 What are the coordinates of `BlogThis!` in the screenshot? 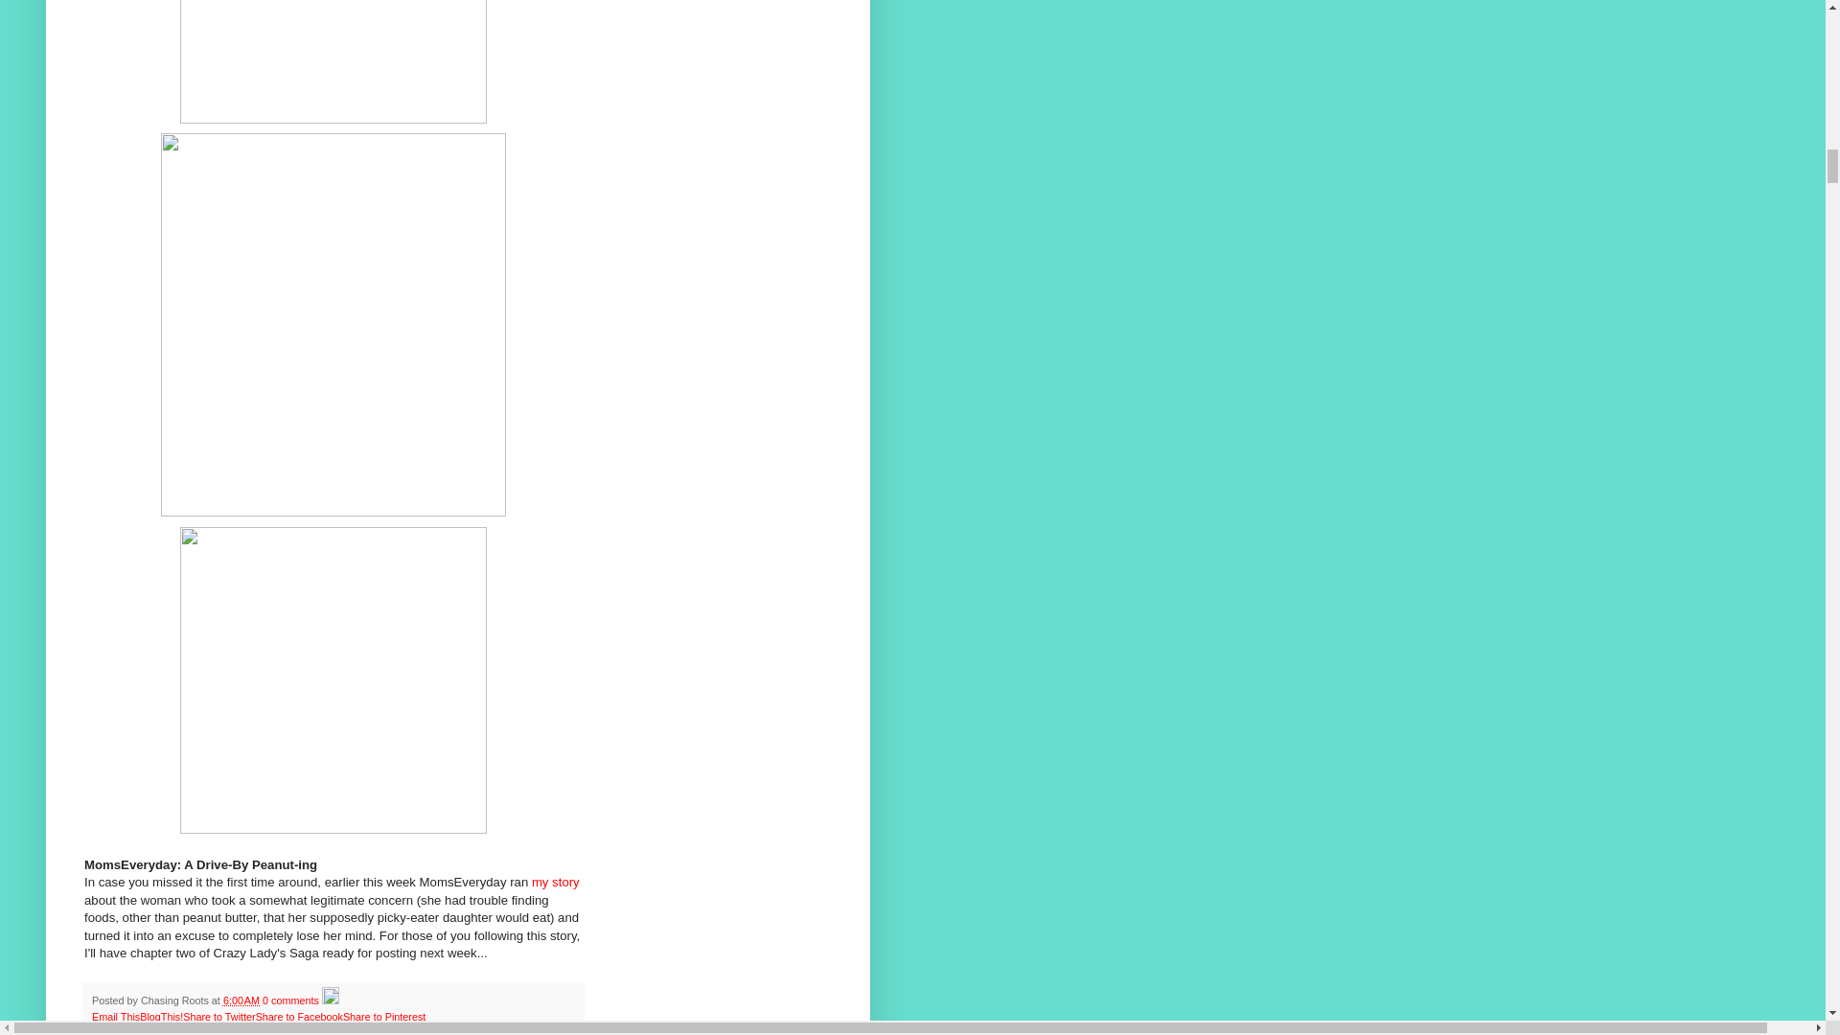 It's located at (161, 1017).